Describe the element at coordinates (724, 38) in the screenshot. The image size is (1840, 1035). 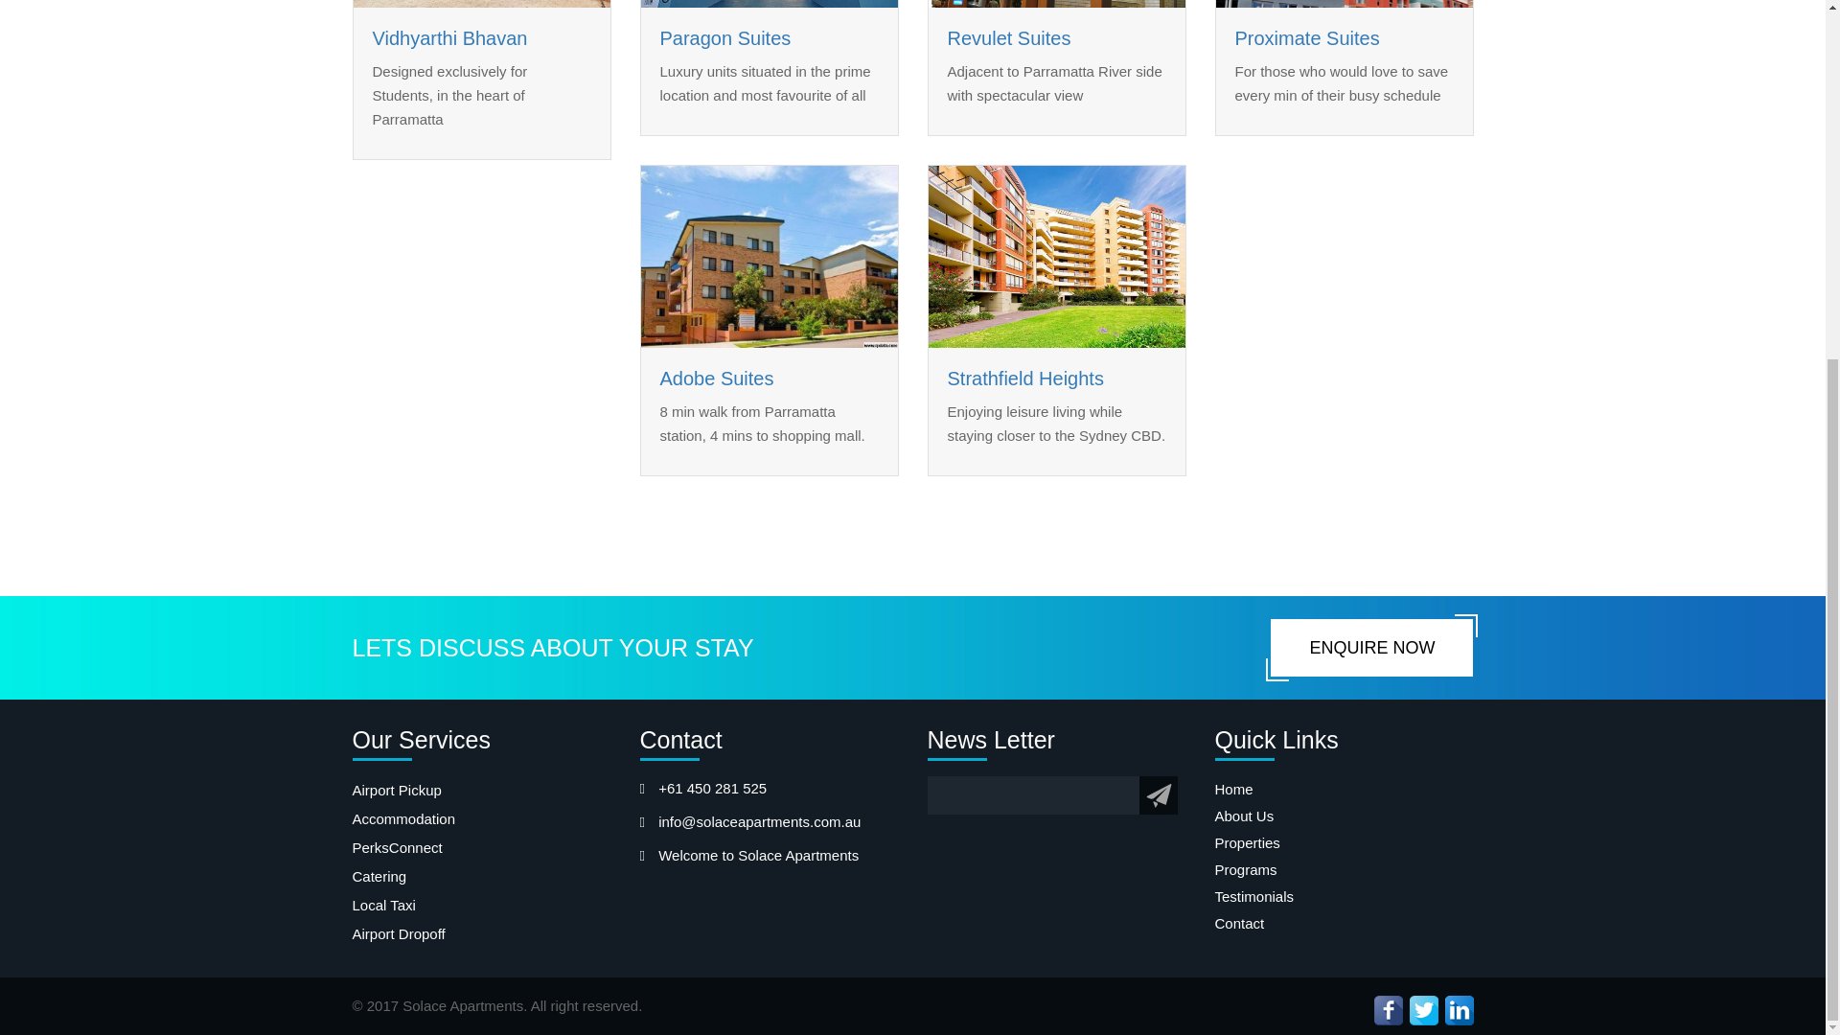
I see `Paragon Suites` at that location.